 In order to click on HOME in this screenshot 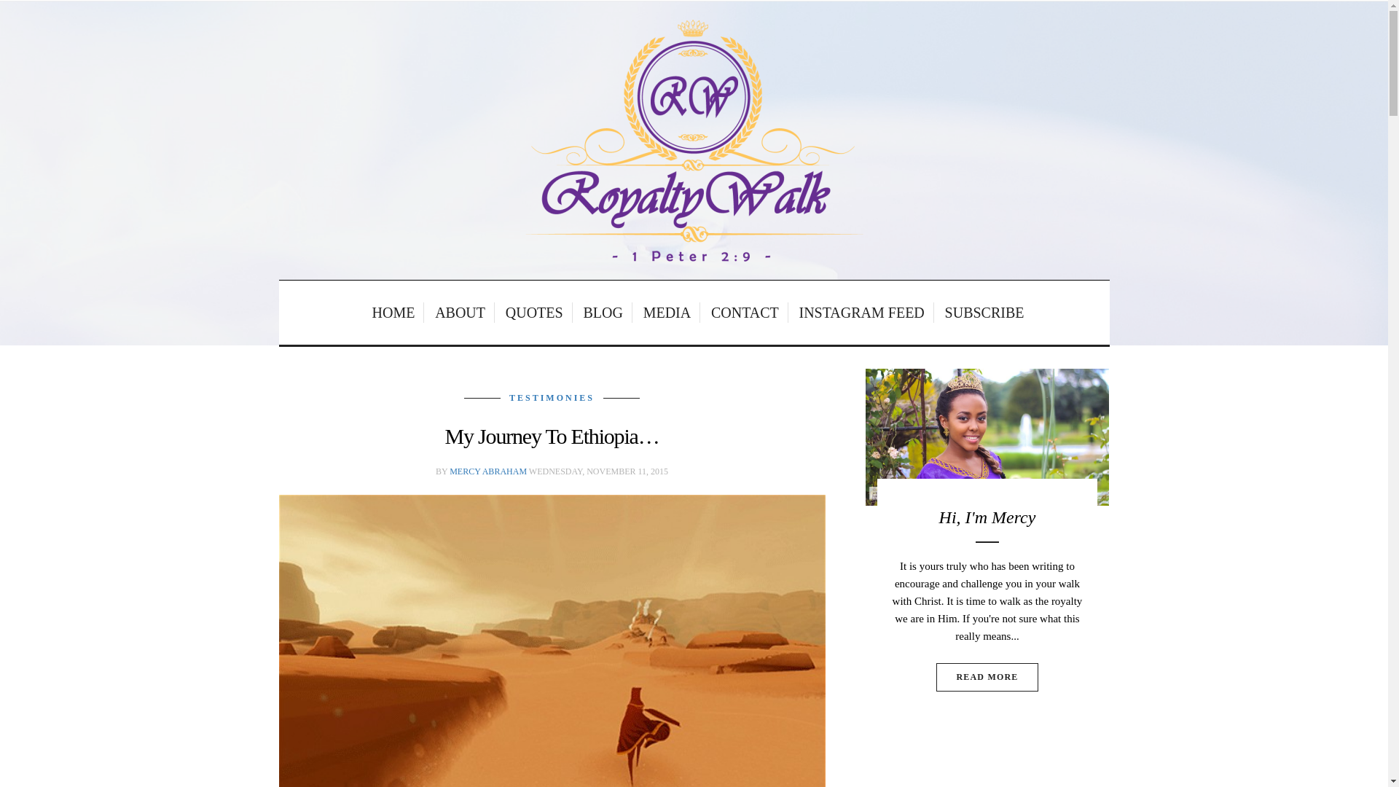, I will do `click(394, 312)`.